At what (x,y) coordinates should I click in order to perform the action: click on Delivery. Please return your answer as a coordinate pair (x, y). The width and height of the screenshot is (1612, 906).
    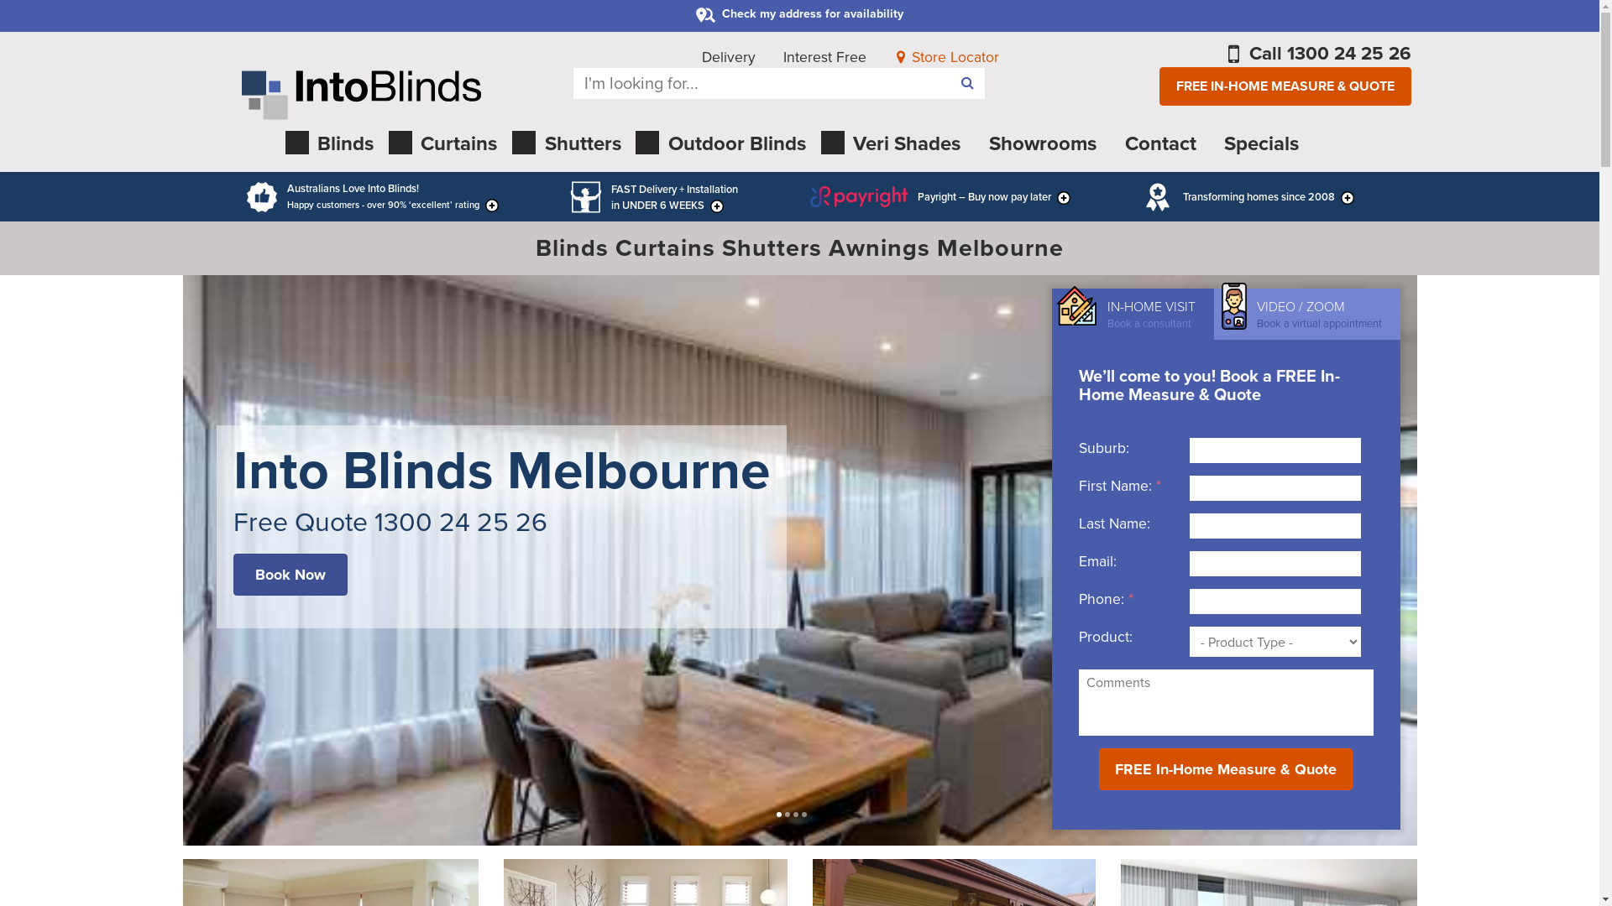
    Looking at the image, I should click on (729, 57).